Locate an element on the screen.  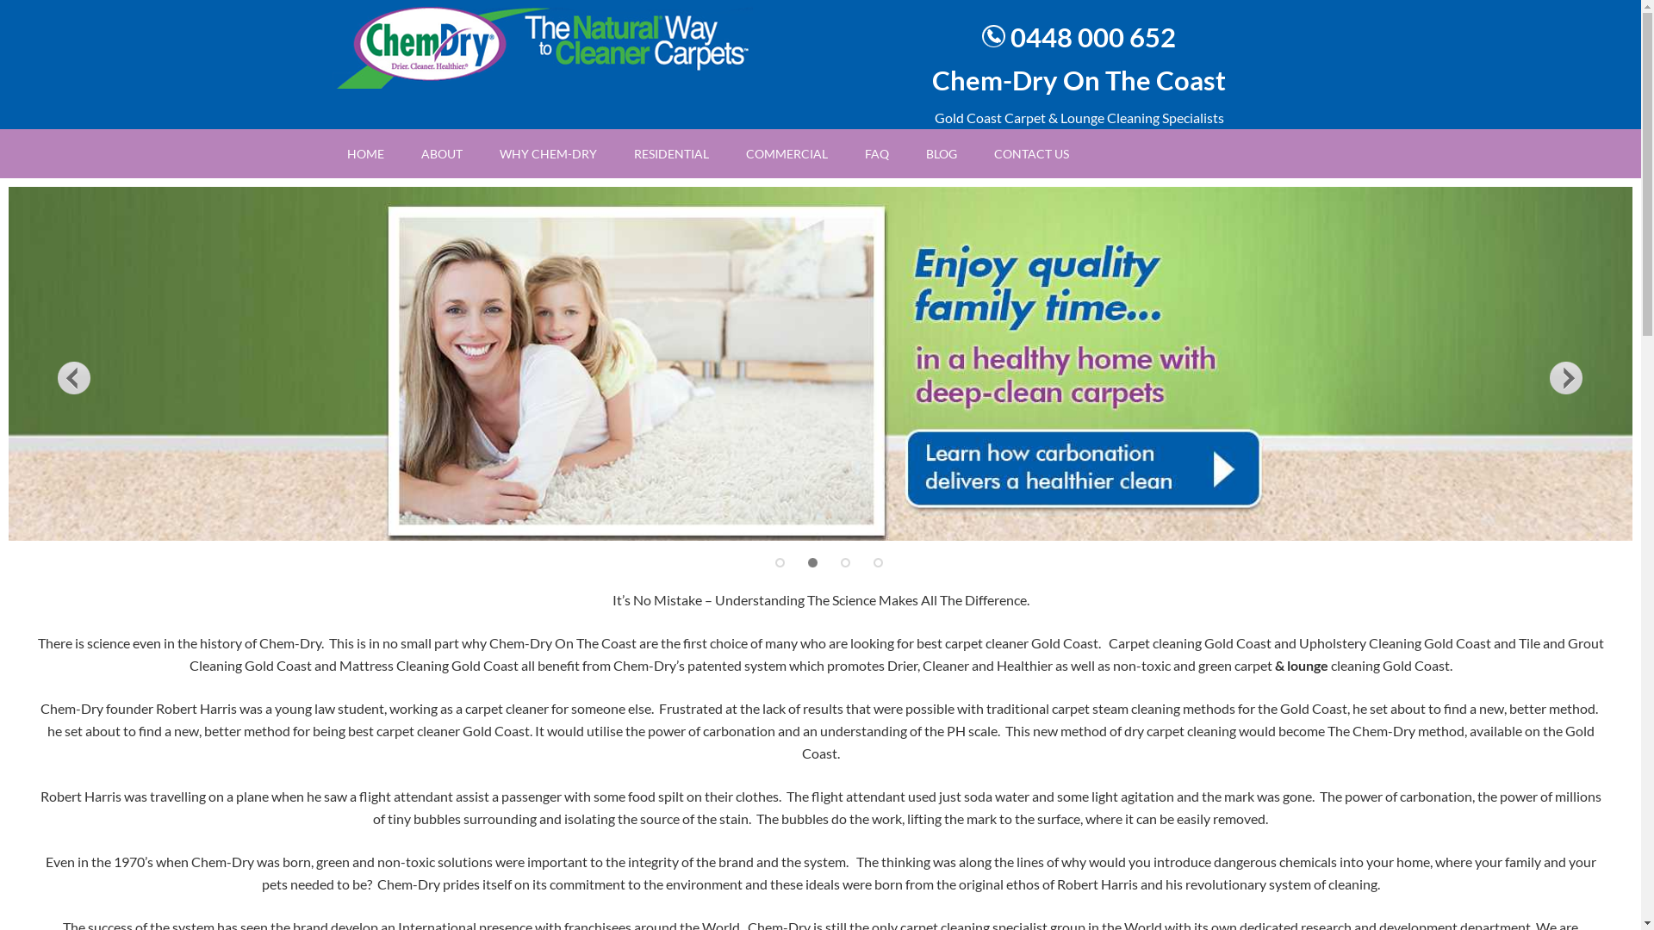
2 is located at coordinates (813, 563).